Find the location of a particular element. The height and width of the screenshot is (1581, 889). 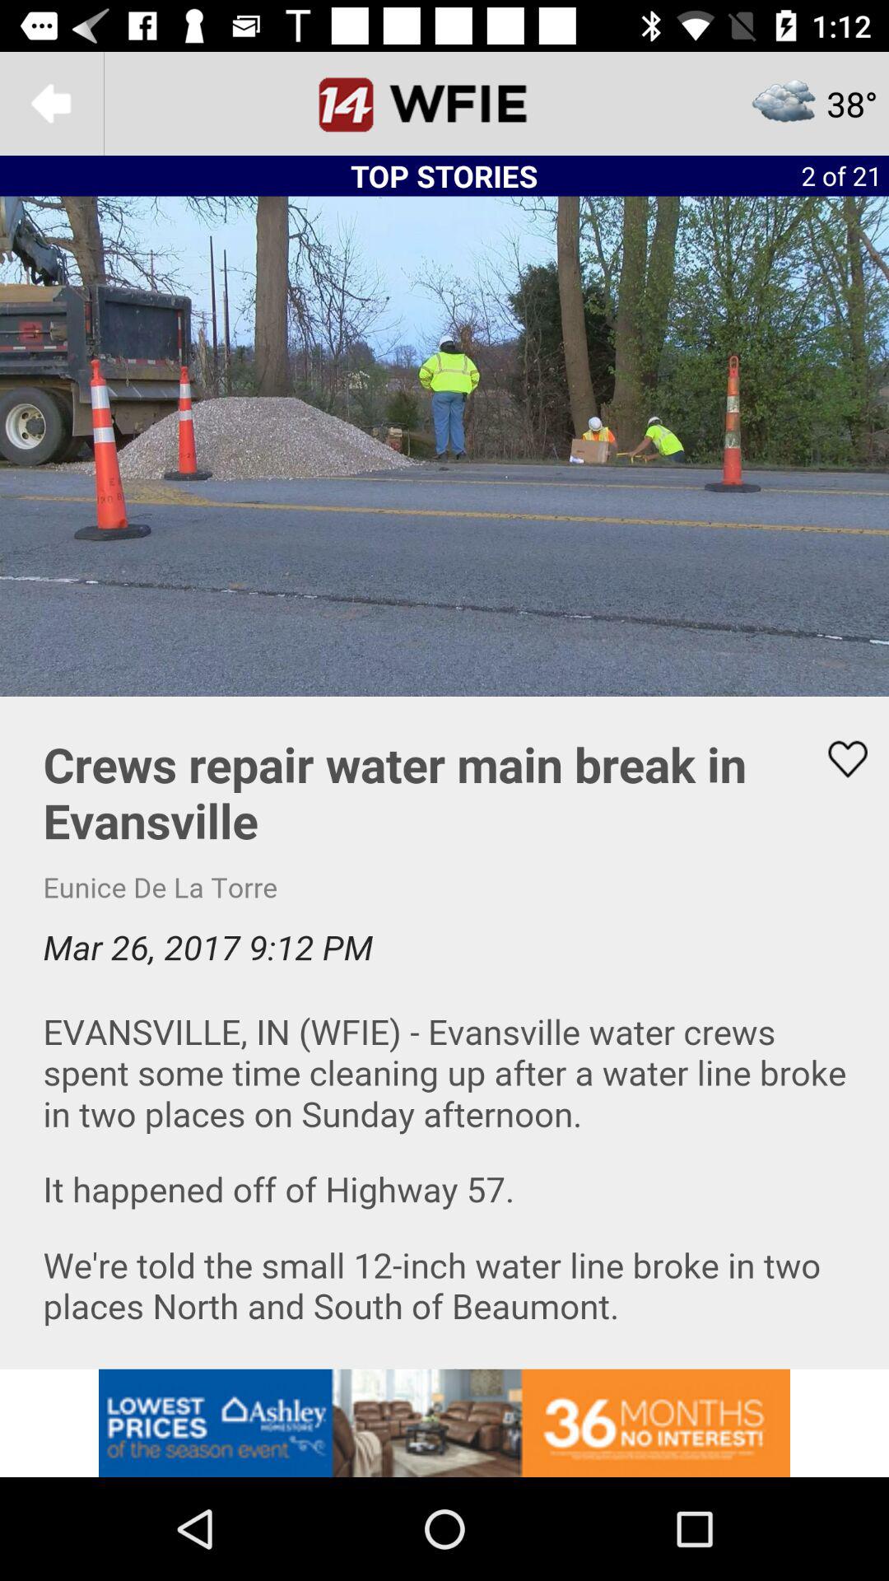

advertisement for low prices is located at coordinates (444, 1423).